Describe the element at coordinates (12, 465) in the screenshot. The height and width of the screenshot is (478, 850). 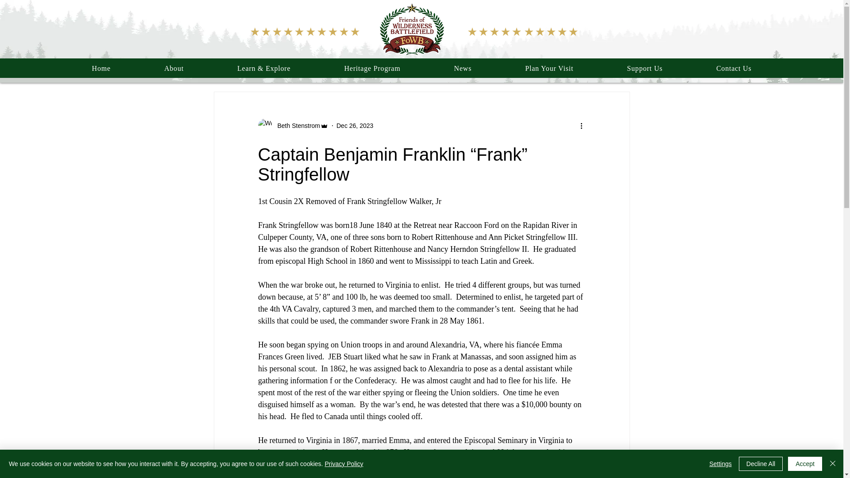
I see `Accessibility Menu` at that location.